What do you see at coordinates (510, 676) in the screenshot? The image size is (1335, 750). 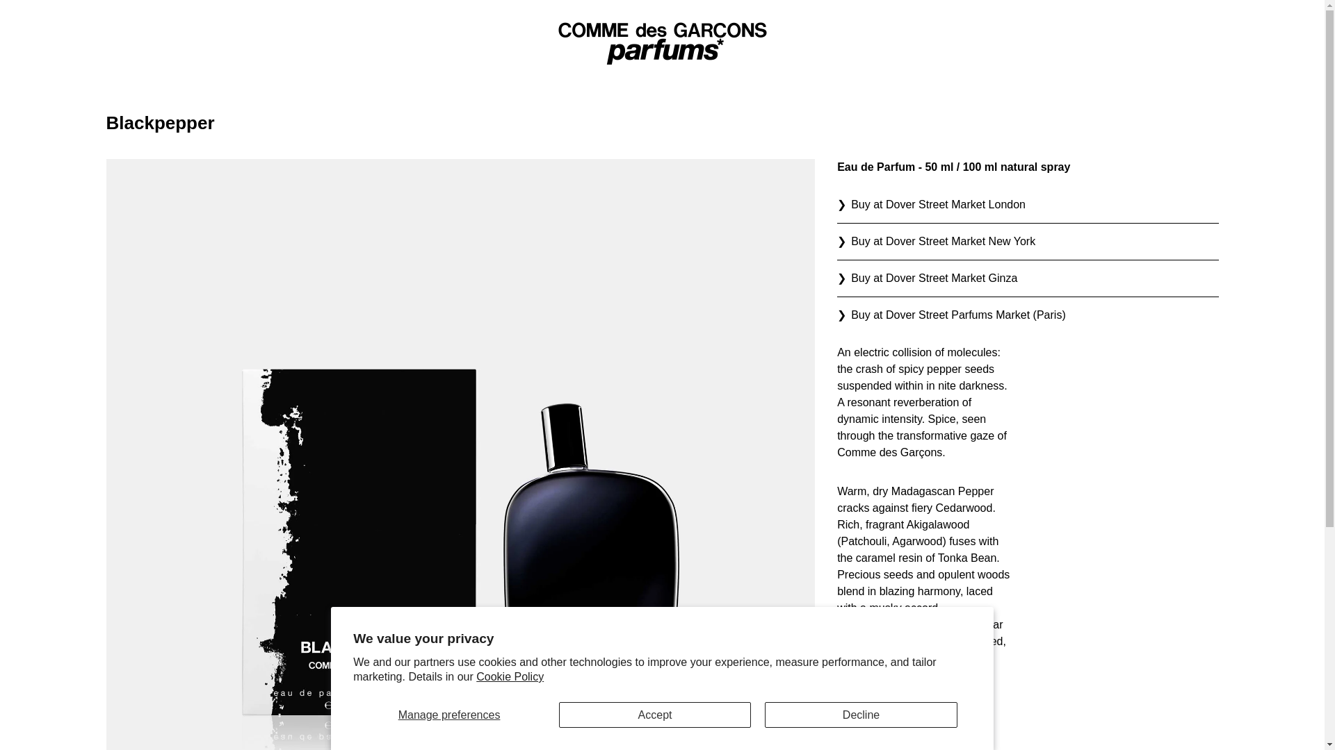 I see `Cookie Policy` at bounding box center [510, 676].